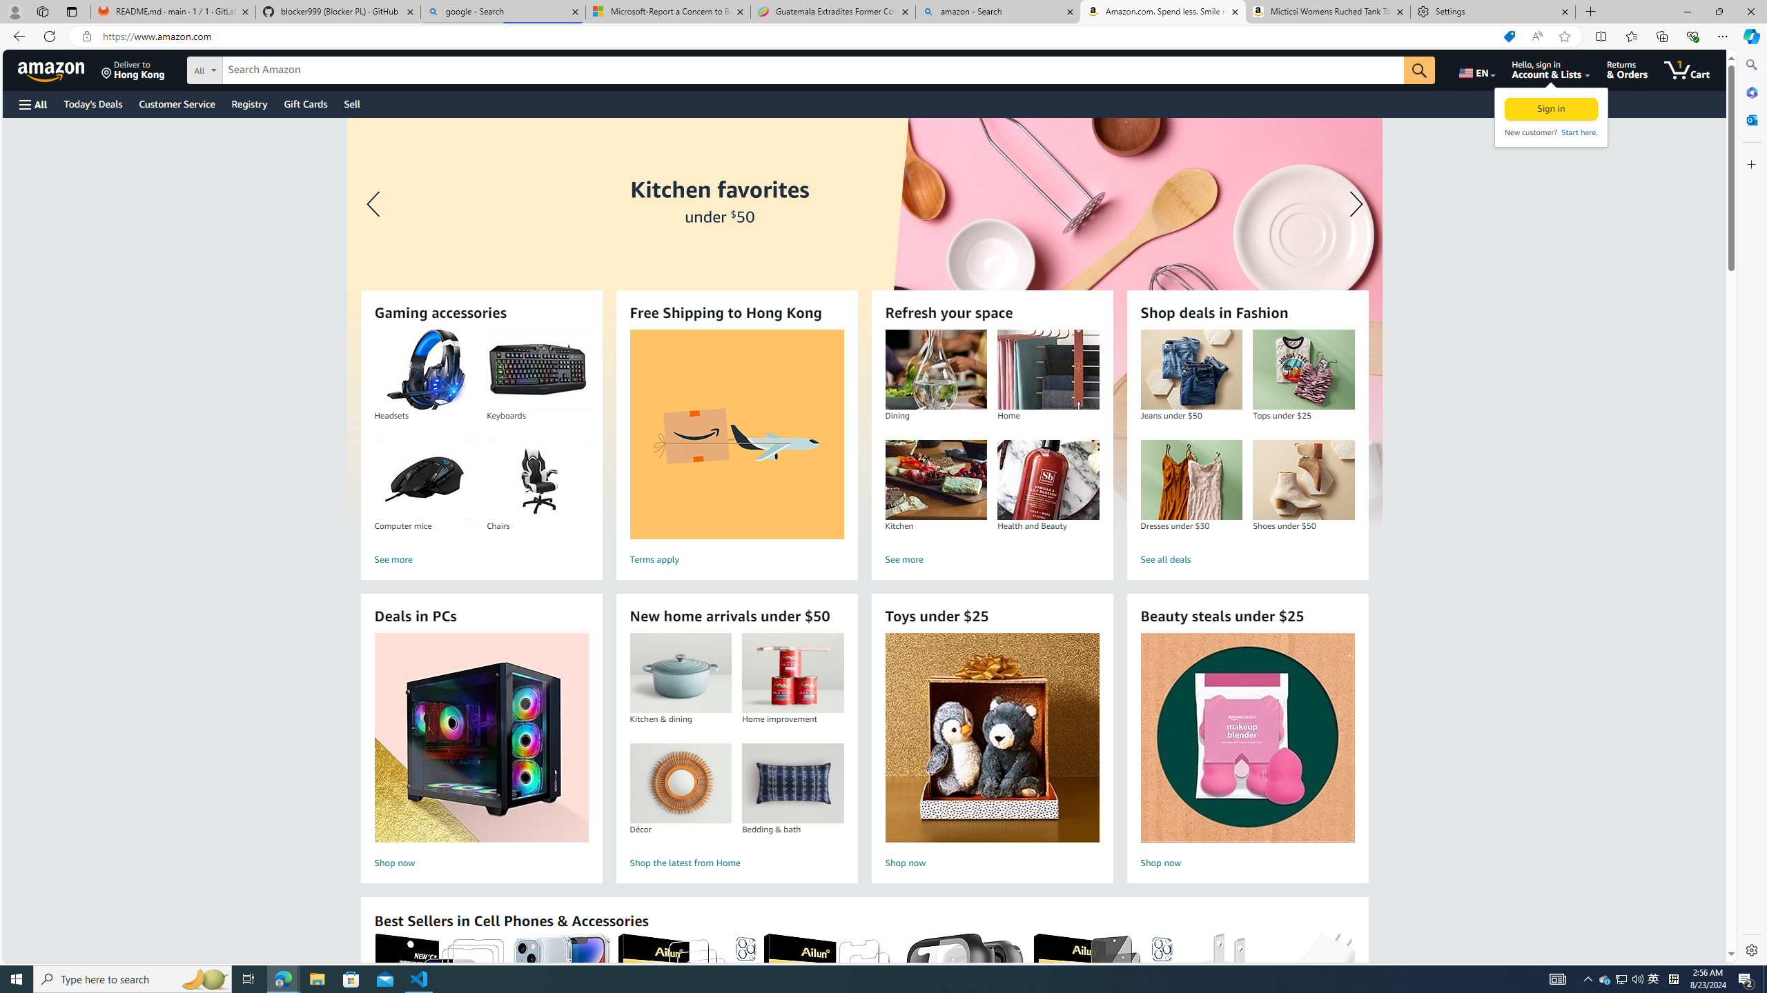 This screenshot has height=993, width=1767. I want to click on Bedding & bath, so click(793, 783).